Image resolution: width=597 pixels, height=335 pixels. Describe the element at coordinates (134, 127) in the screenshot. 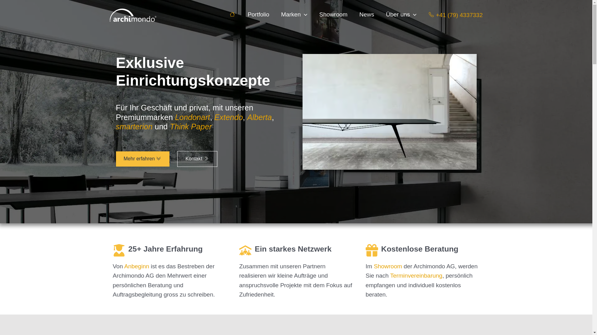

I see `smarterion` at that location.